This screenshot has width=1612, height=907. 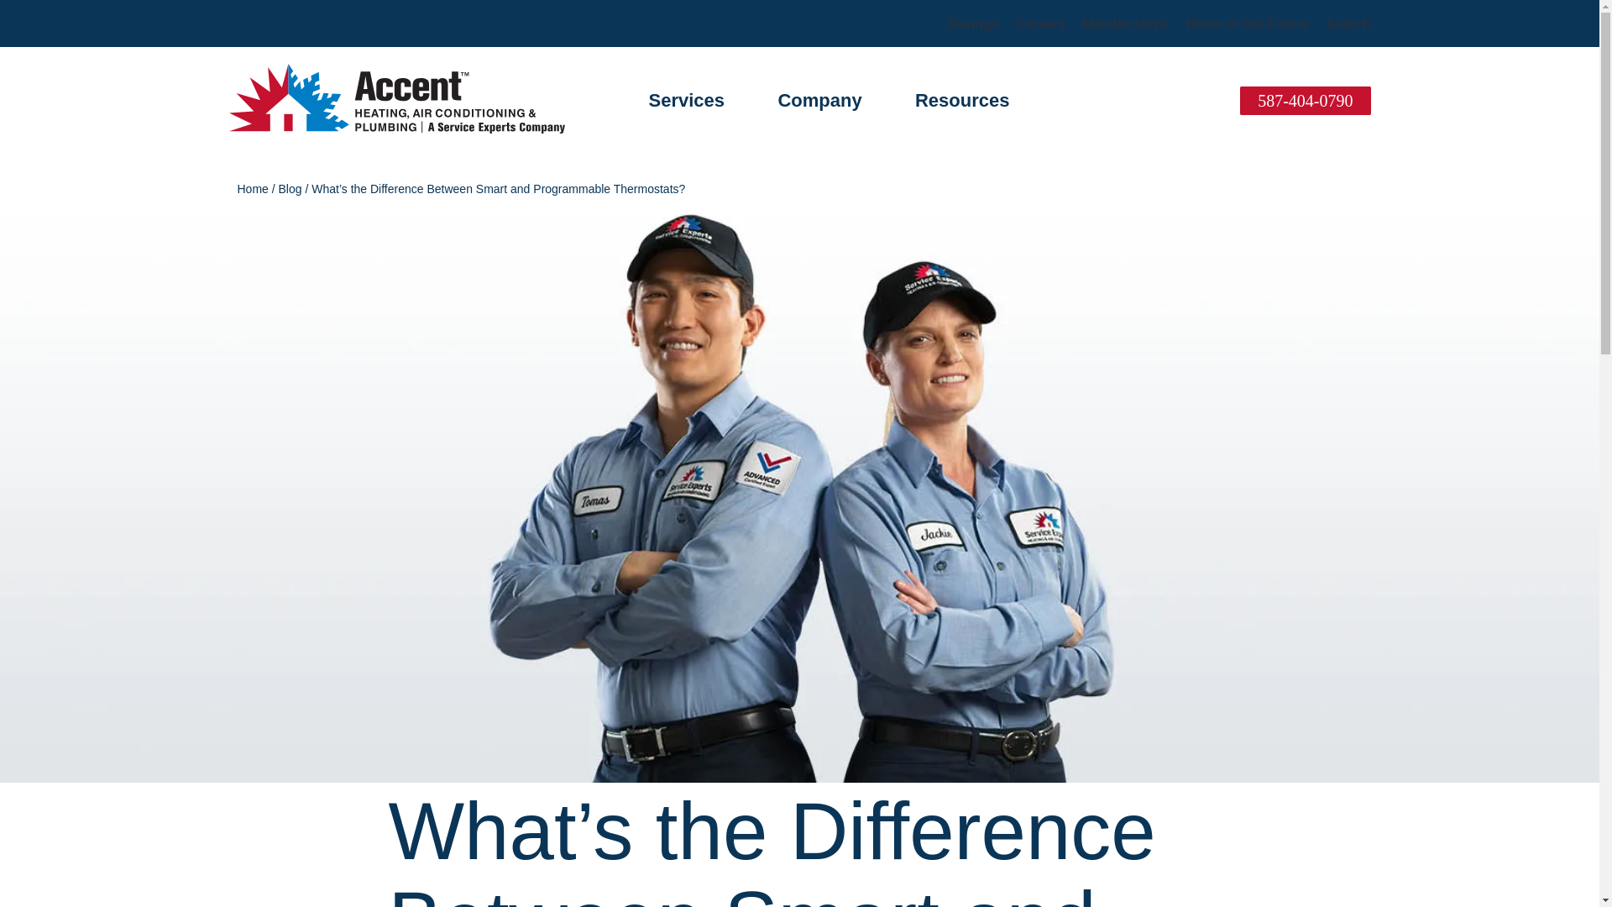 I want to click on Services, so click(x=685, y=99).